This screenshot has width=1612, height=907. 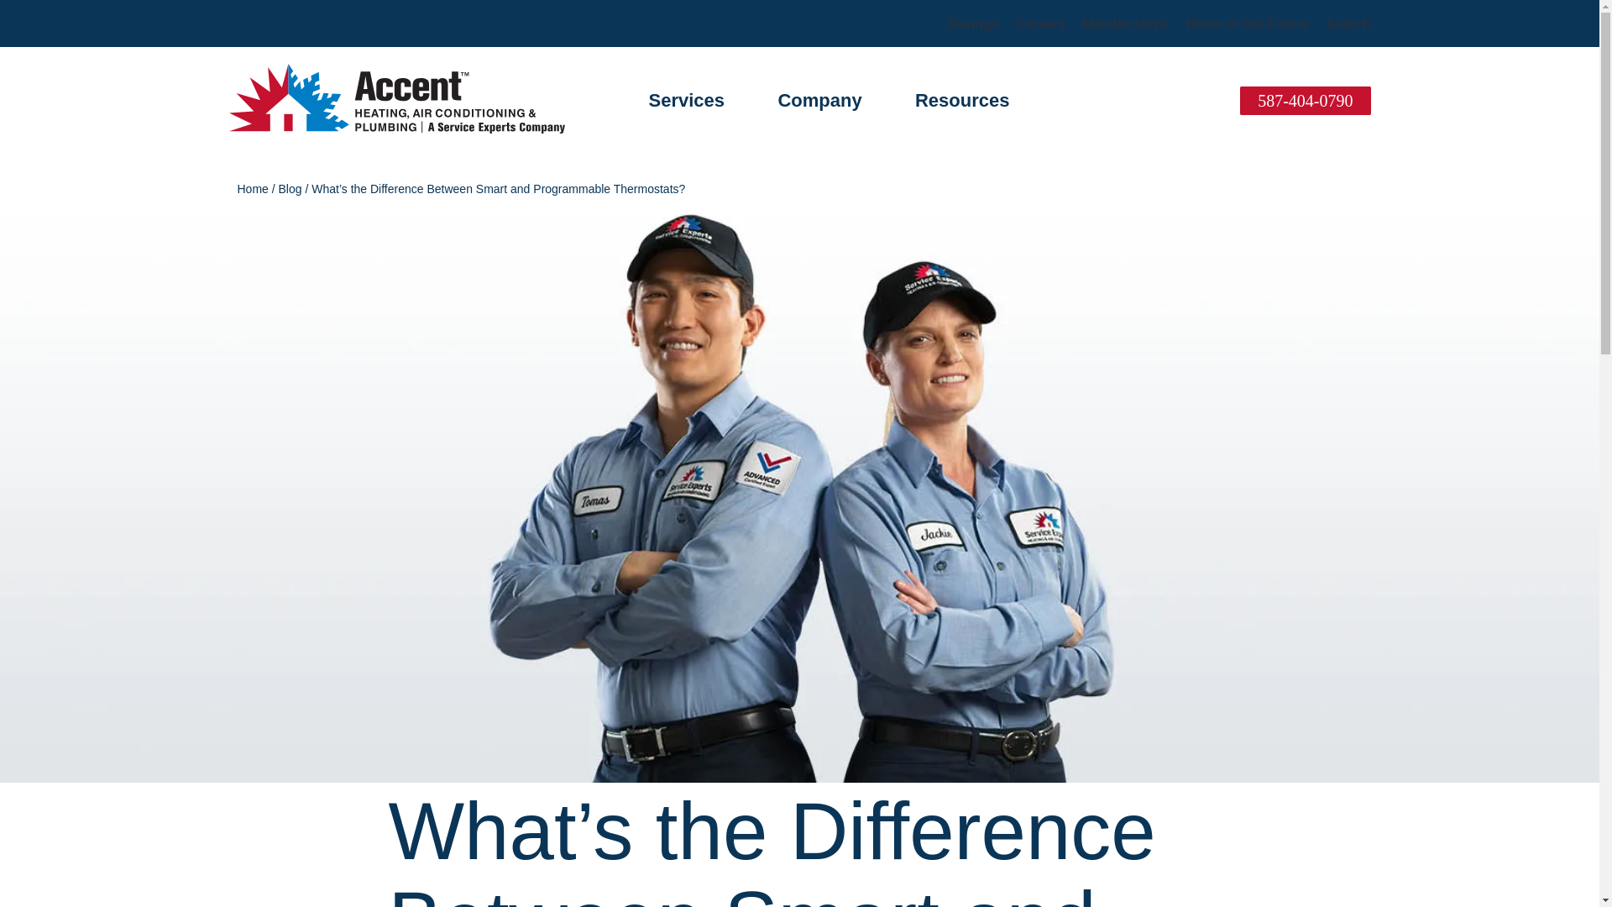 I want to click on Services, so click(x=685, y=99).